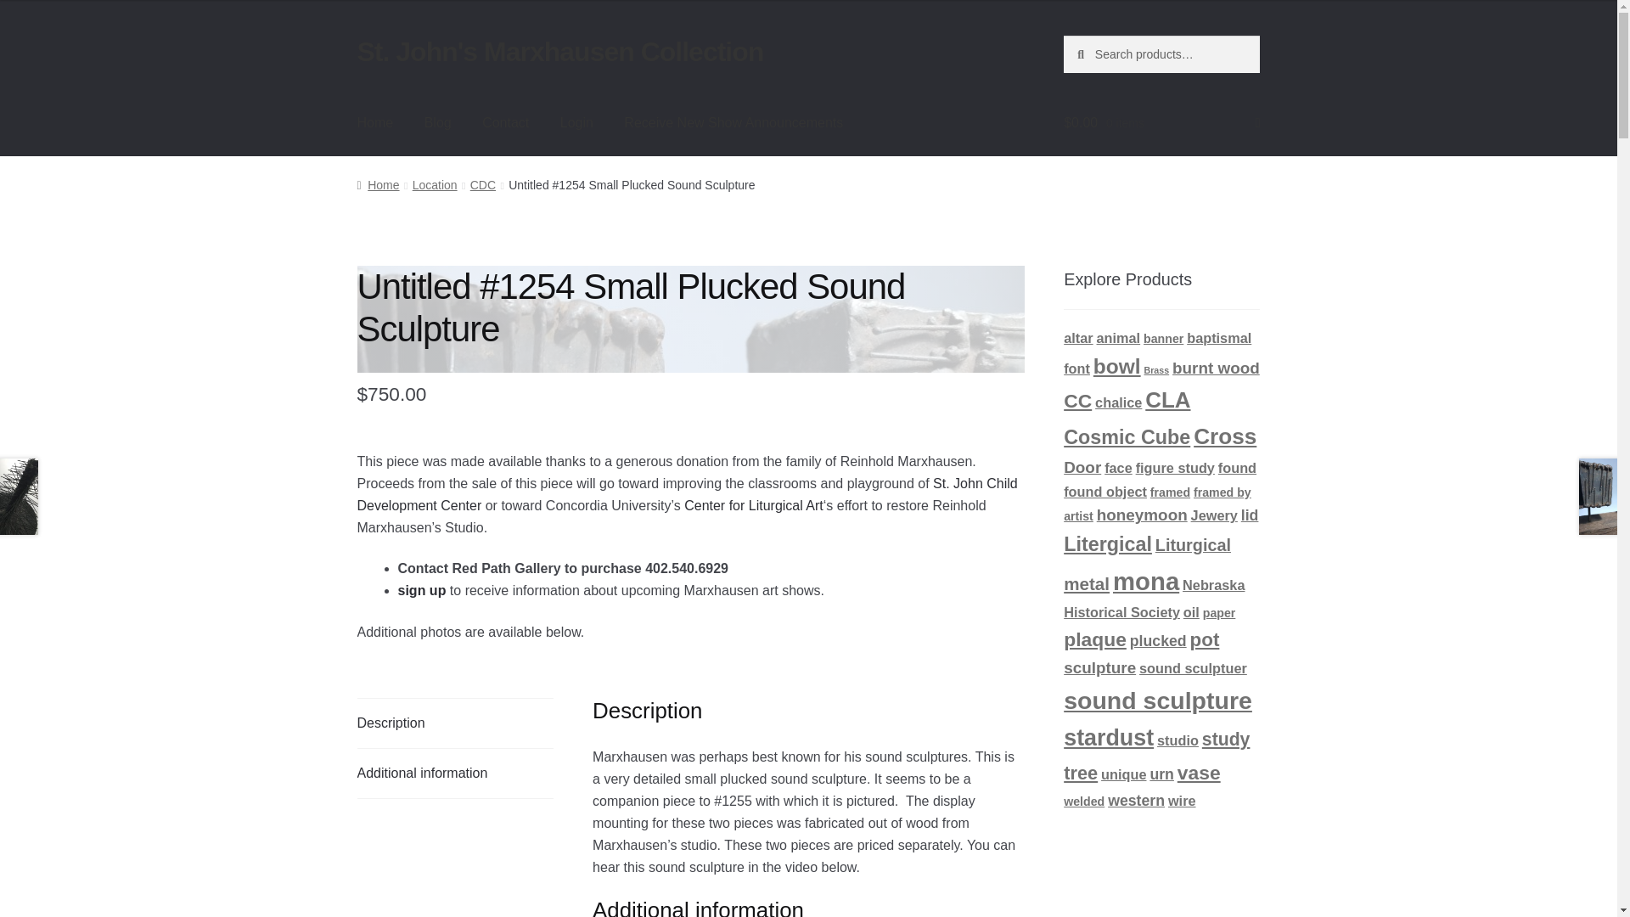  I want to click on View your shopping cart, so click(1161, 122).